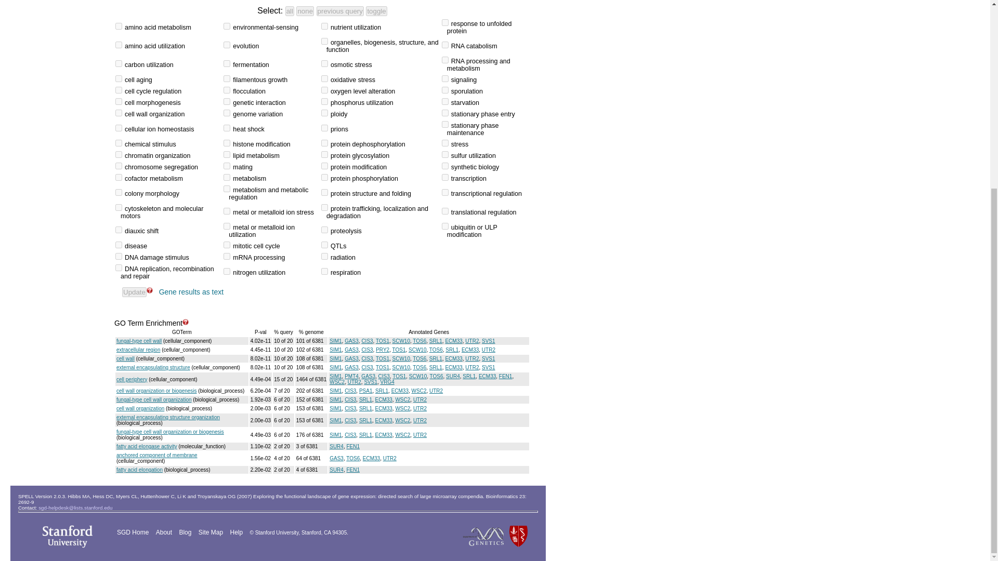 Image resolution: width=998 pixels, height=561 pixels. Describe the element at coordinates (227, 26) in the screenshot. I see `environmental-sensing` at that location.